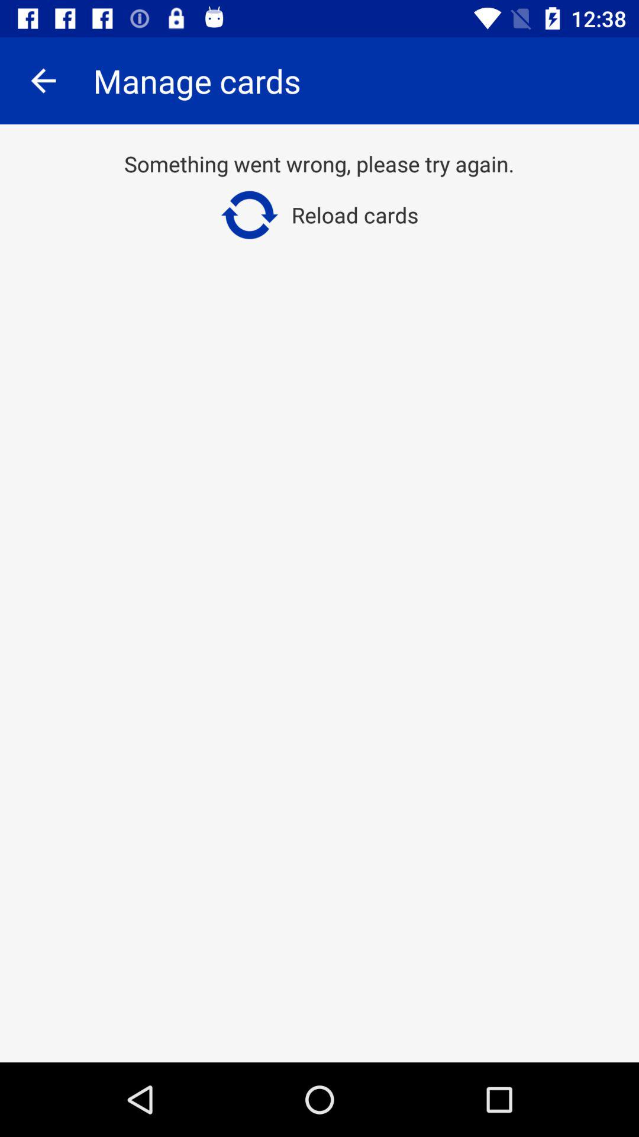 This screenshot has width=639, height=1137. I want to click on launch the item below the something went wrong, so click(319, 215).